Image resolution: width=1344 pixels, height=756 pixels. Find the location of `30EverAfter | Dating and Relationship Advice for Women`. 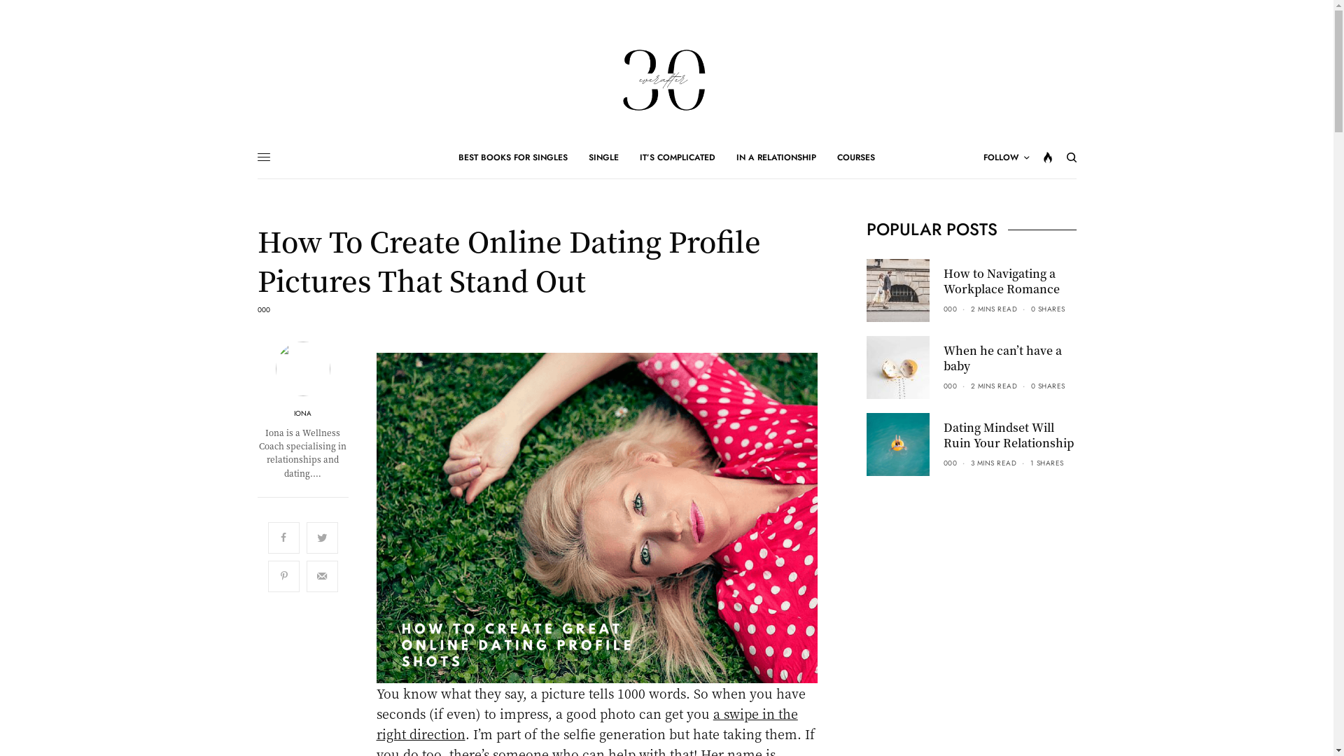

30EverAfter | Dating and Relationship Advice for Women is located at coordinates (666, 77).